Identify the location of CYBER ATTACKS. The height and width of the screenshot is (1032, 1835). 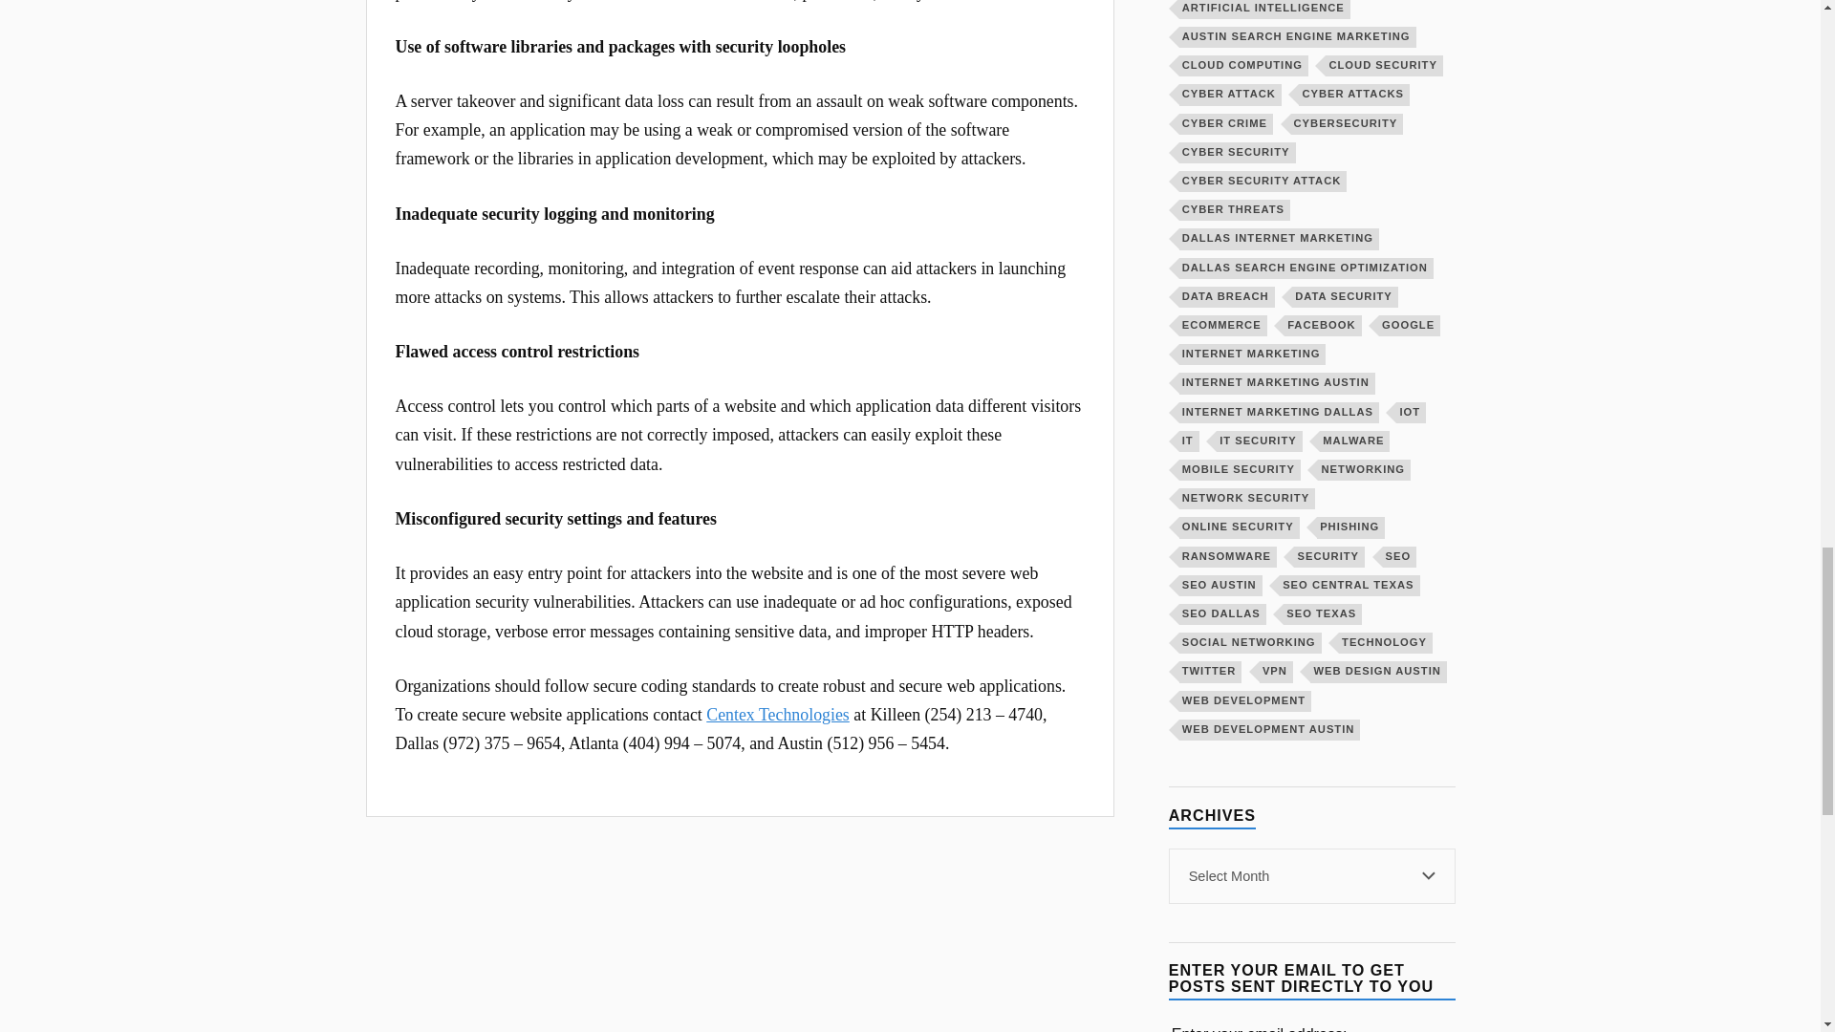
(1353, 94).